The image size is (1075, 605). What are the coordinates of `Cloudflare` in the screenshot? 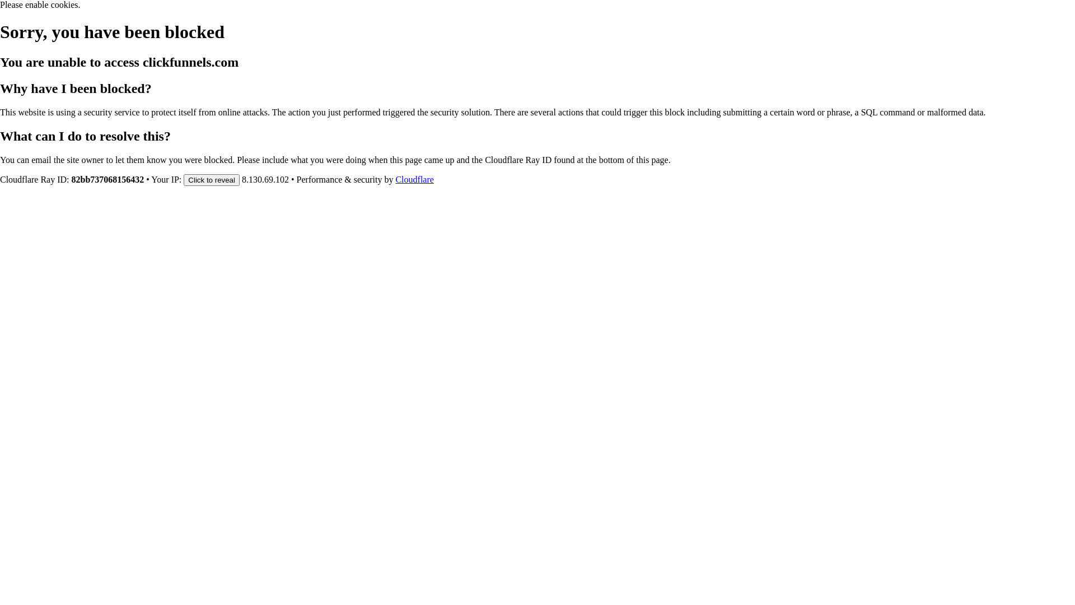 It's located at (414, 179).